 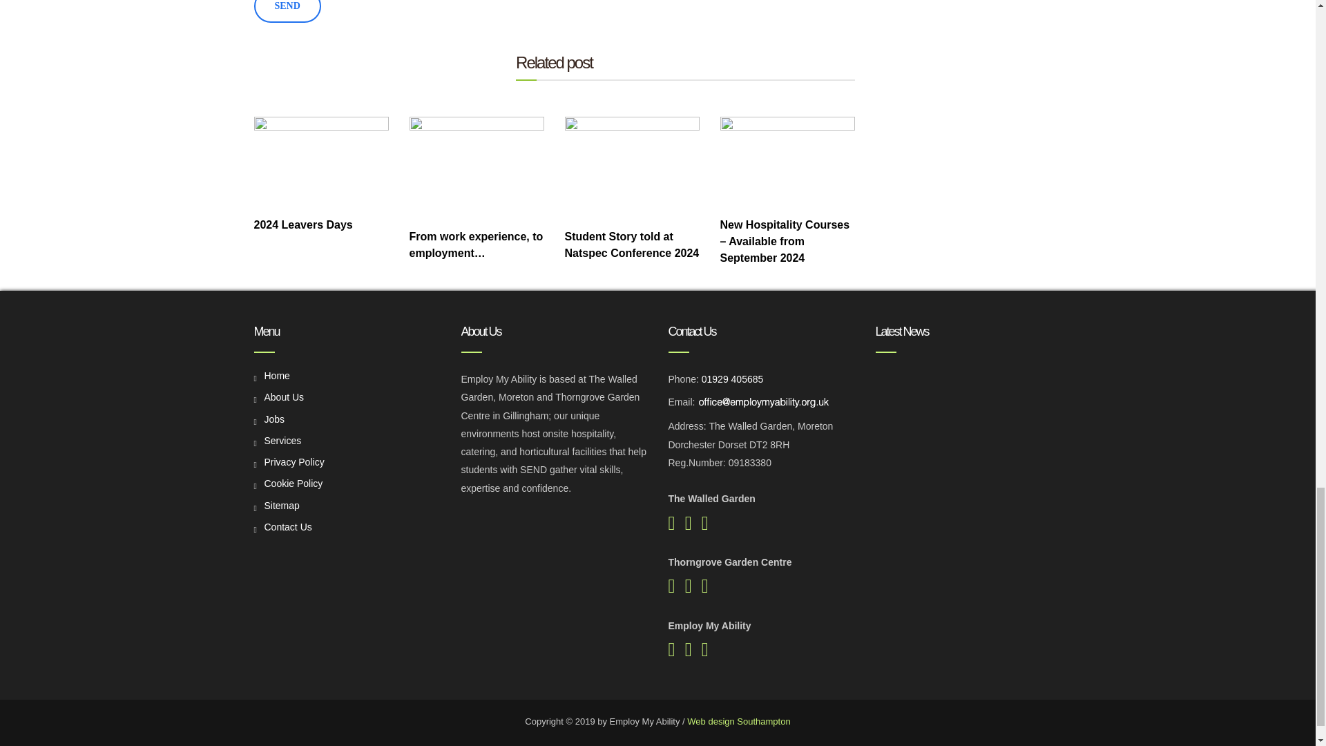 I want to click on 2024 Leavers Days, so click(x=321, y=162).